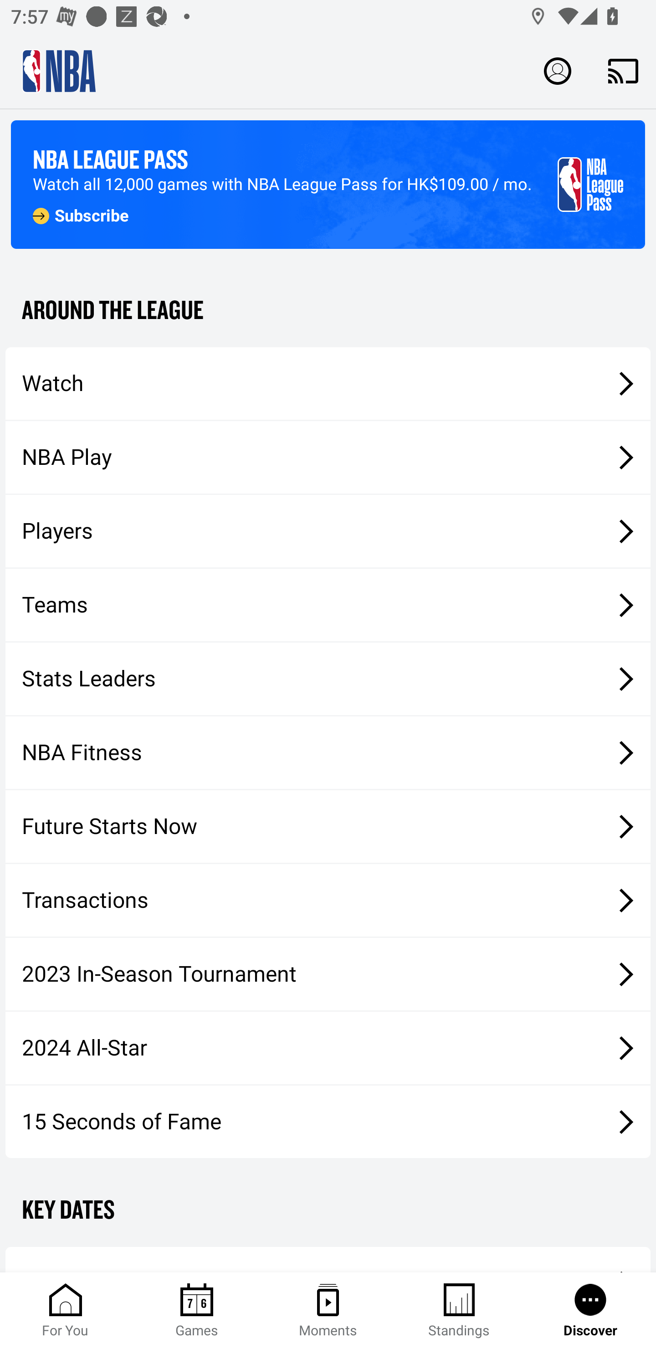  Describe the element at coordinates (197, 1311) in the screenshot. I see `Games` at that location.